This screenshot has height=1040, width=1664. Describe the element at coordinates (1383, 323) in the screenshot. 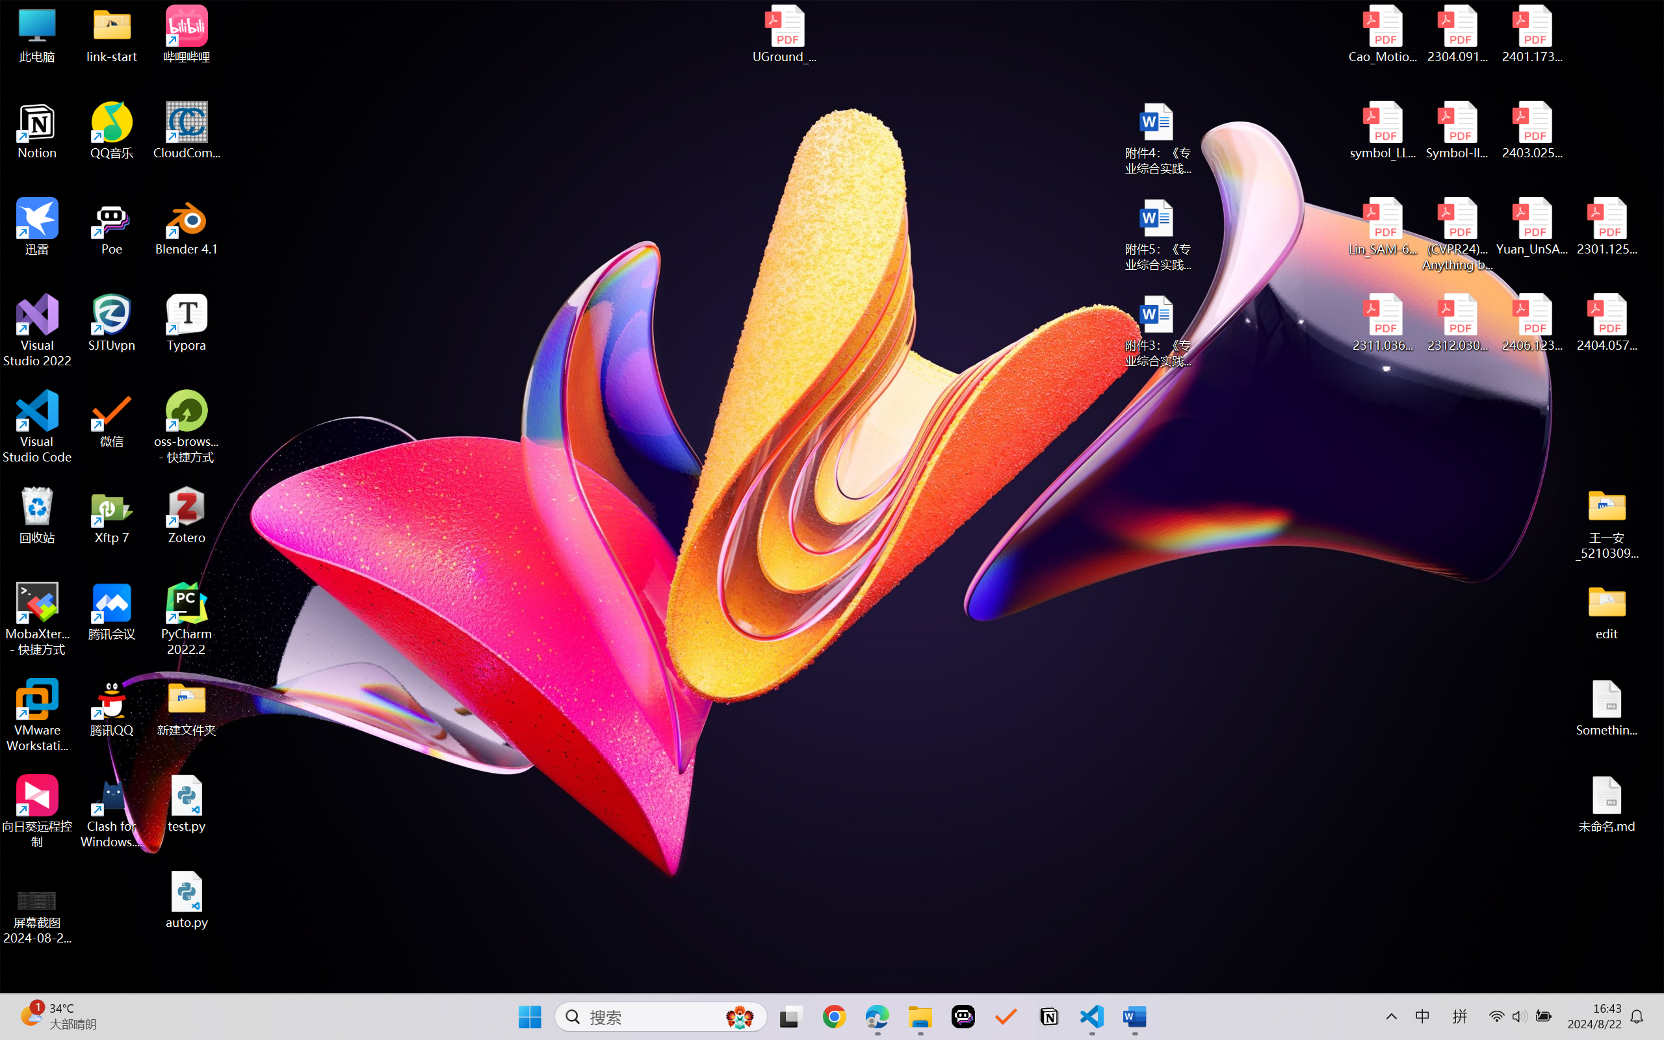

I see `2311.03658v2.pdf` at that location.